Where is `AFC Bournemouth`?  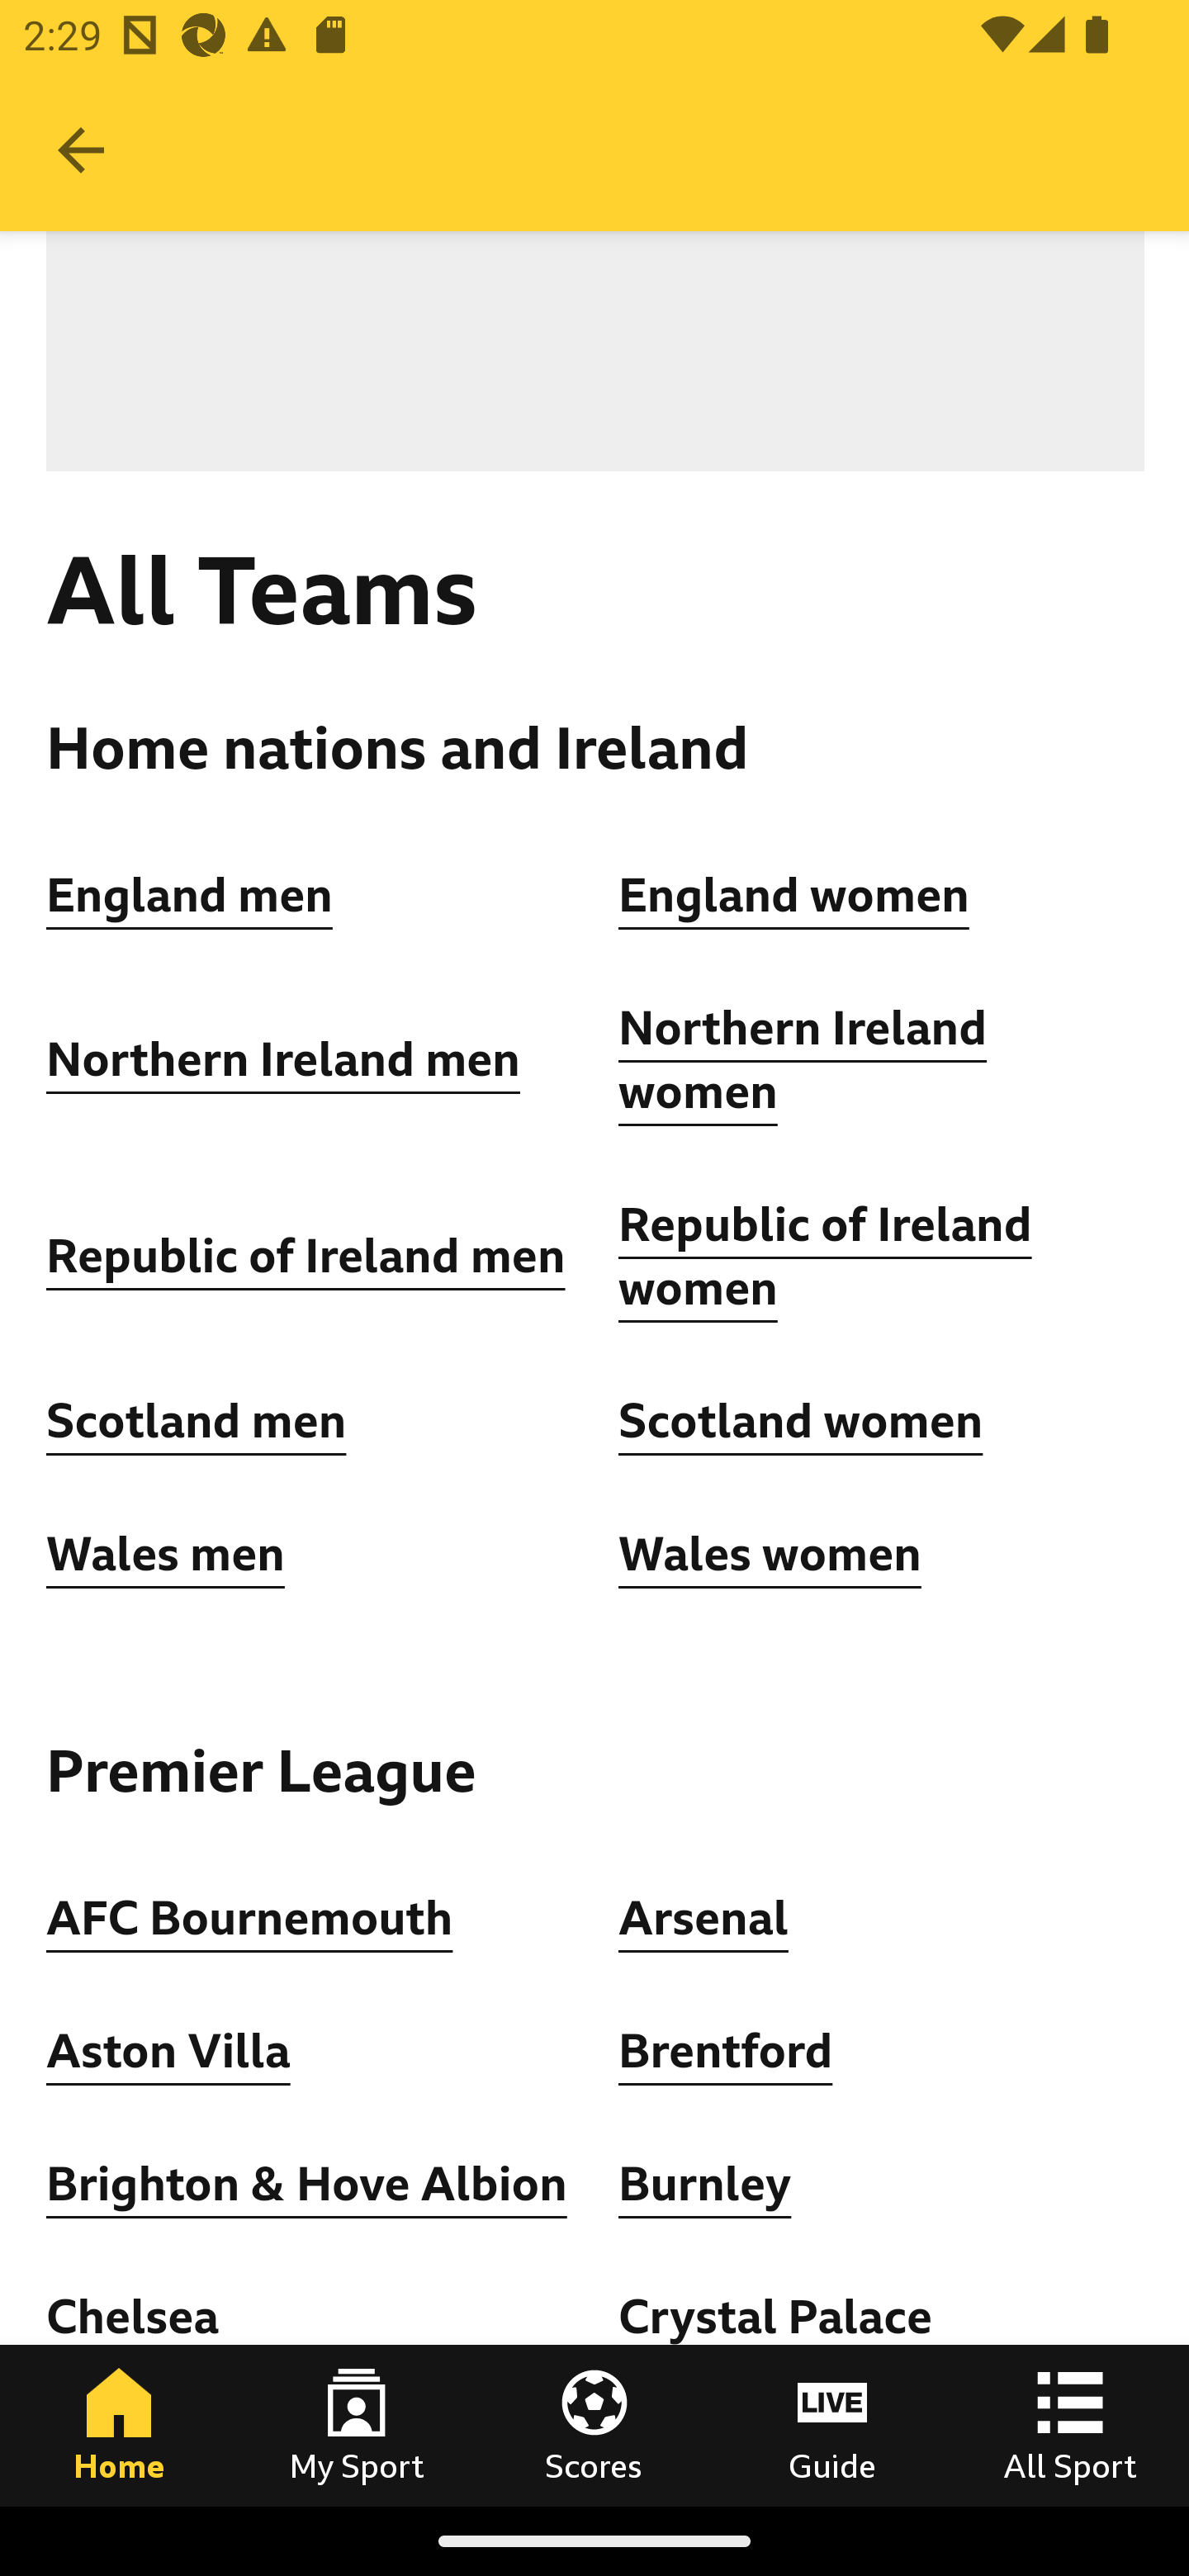 AFC Bournemouth is located at coordinates (249, 1919).